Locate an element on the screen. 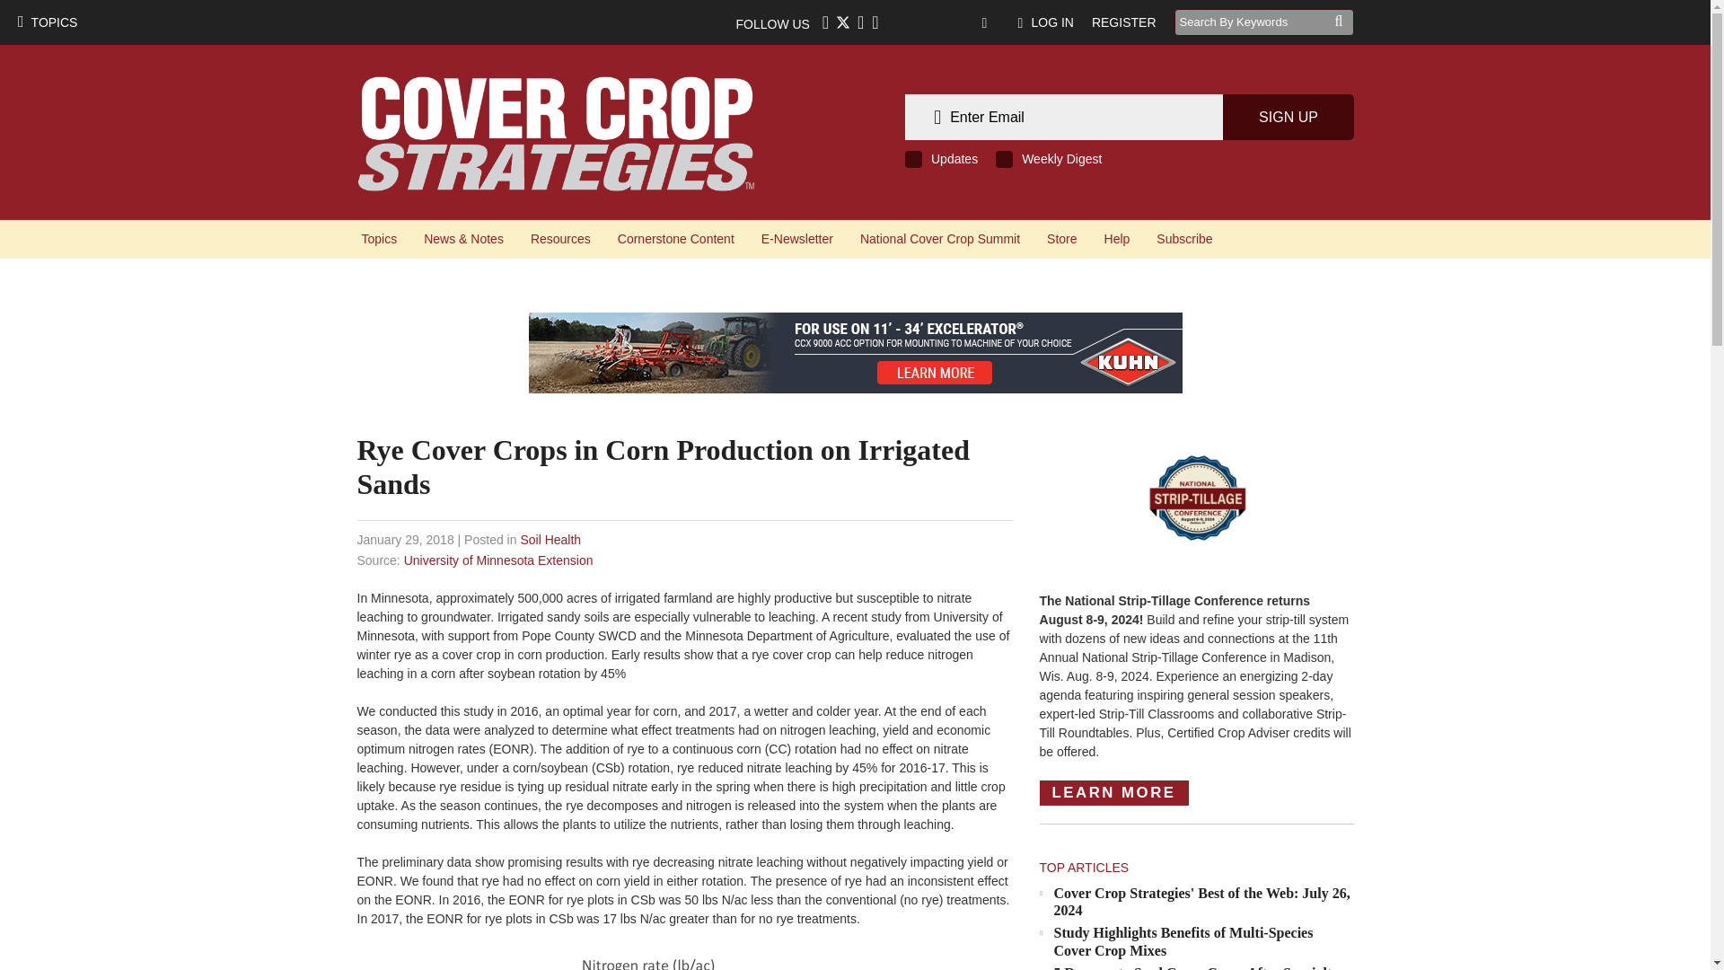 The height and width of the screenshot is (970, 1724). Search By Keywords is located at coordinates (1253, 22).